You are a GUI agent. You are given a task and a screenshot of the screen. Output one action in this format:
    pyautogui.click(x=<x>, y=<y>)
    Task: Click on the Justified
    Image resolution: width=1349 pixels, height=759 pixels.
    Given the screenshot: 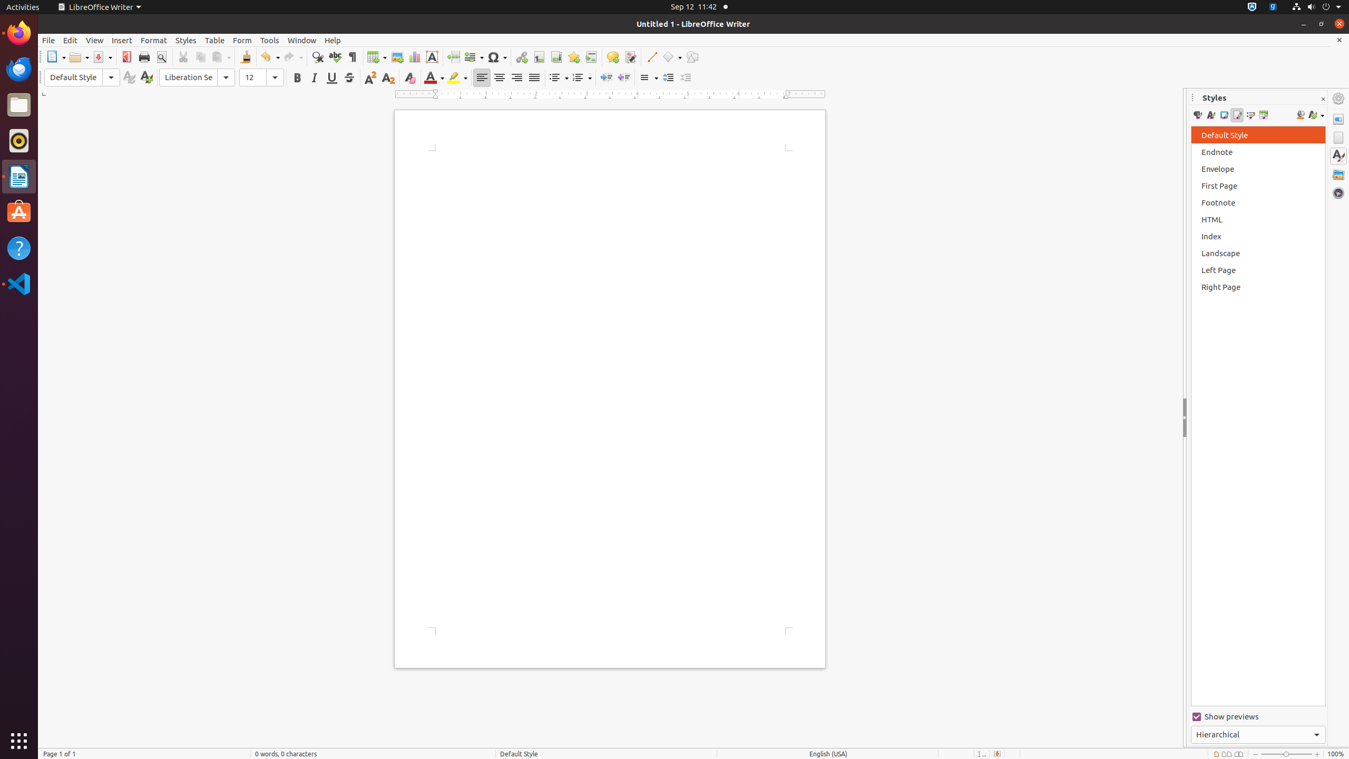 What is the action you would take?
    pyautogui.click(x=534, y=78)
    